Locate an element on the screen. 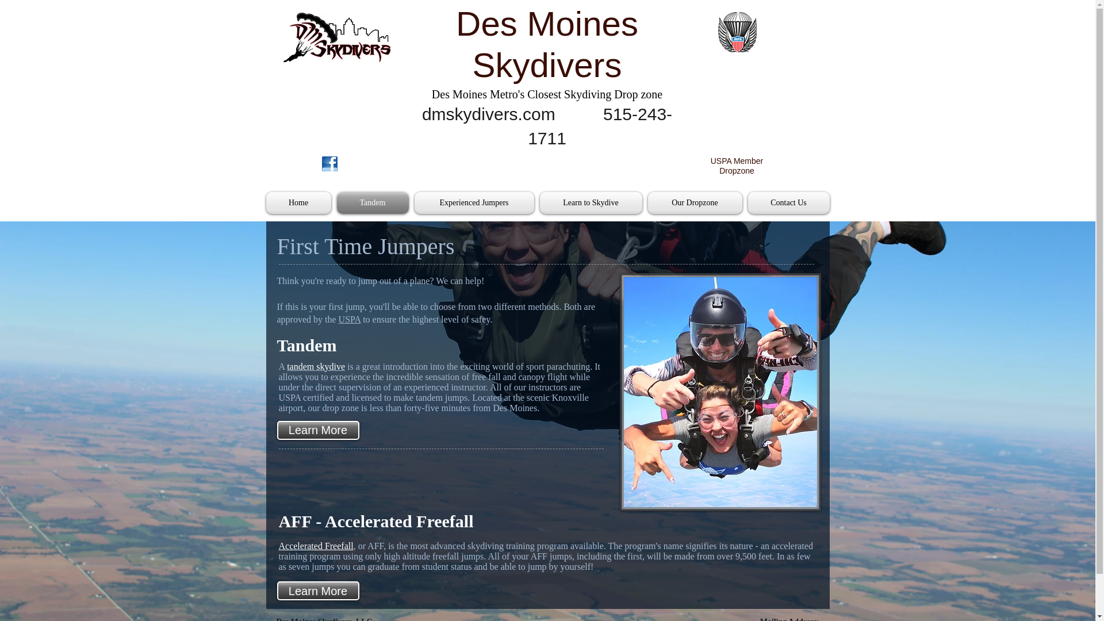 The height and width of the screenshot is (621, 1104). tandem skydive is located at coordinates (316, 366).